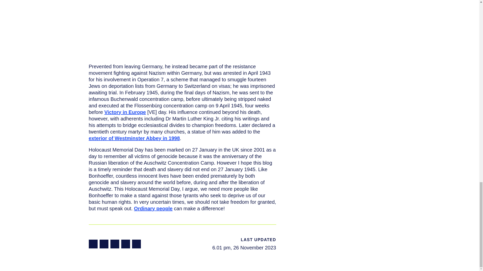 This screenshot has height=271, width=483. Describe the element at coordinates (125, 112) in the screenshot. I see `Victory in Europe` at that location.